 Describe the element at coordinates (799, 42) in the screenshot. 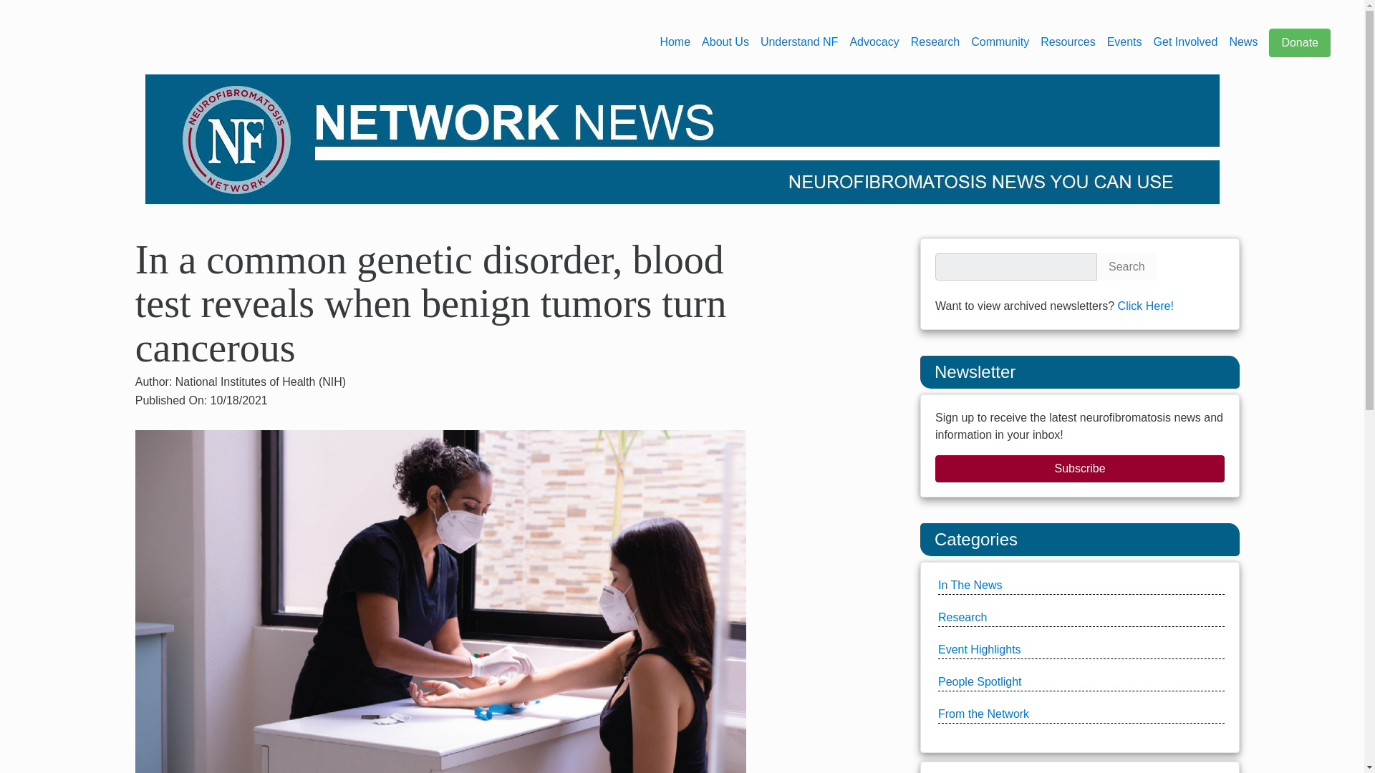

I see `Understand NF` at that location.